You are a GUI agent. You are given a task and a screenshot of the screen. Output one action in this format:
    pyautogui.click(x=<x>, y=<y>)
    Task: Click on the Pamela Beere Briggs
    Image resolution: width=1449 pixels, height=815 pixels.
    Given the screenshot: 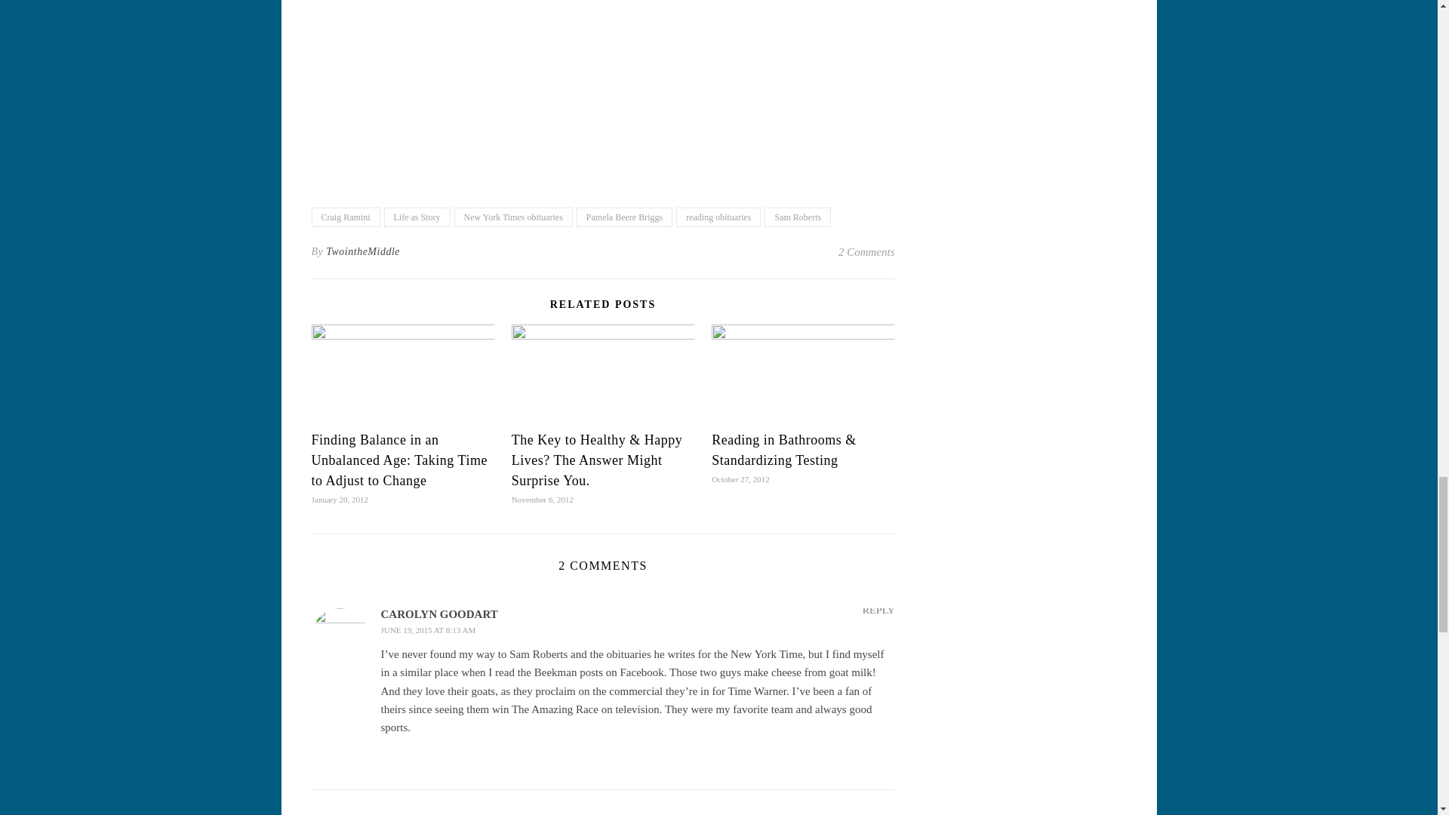 What is the action you would take?
    pyautogui.click(x=624, y=217)
    